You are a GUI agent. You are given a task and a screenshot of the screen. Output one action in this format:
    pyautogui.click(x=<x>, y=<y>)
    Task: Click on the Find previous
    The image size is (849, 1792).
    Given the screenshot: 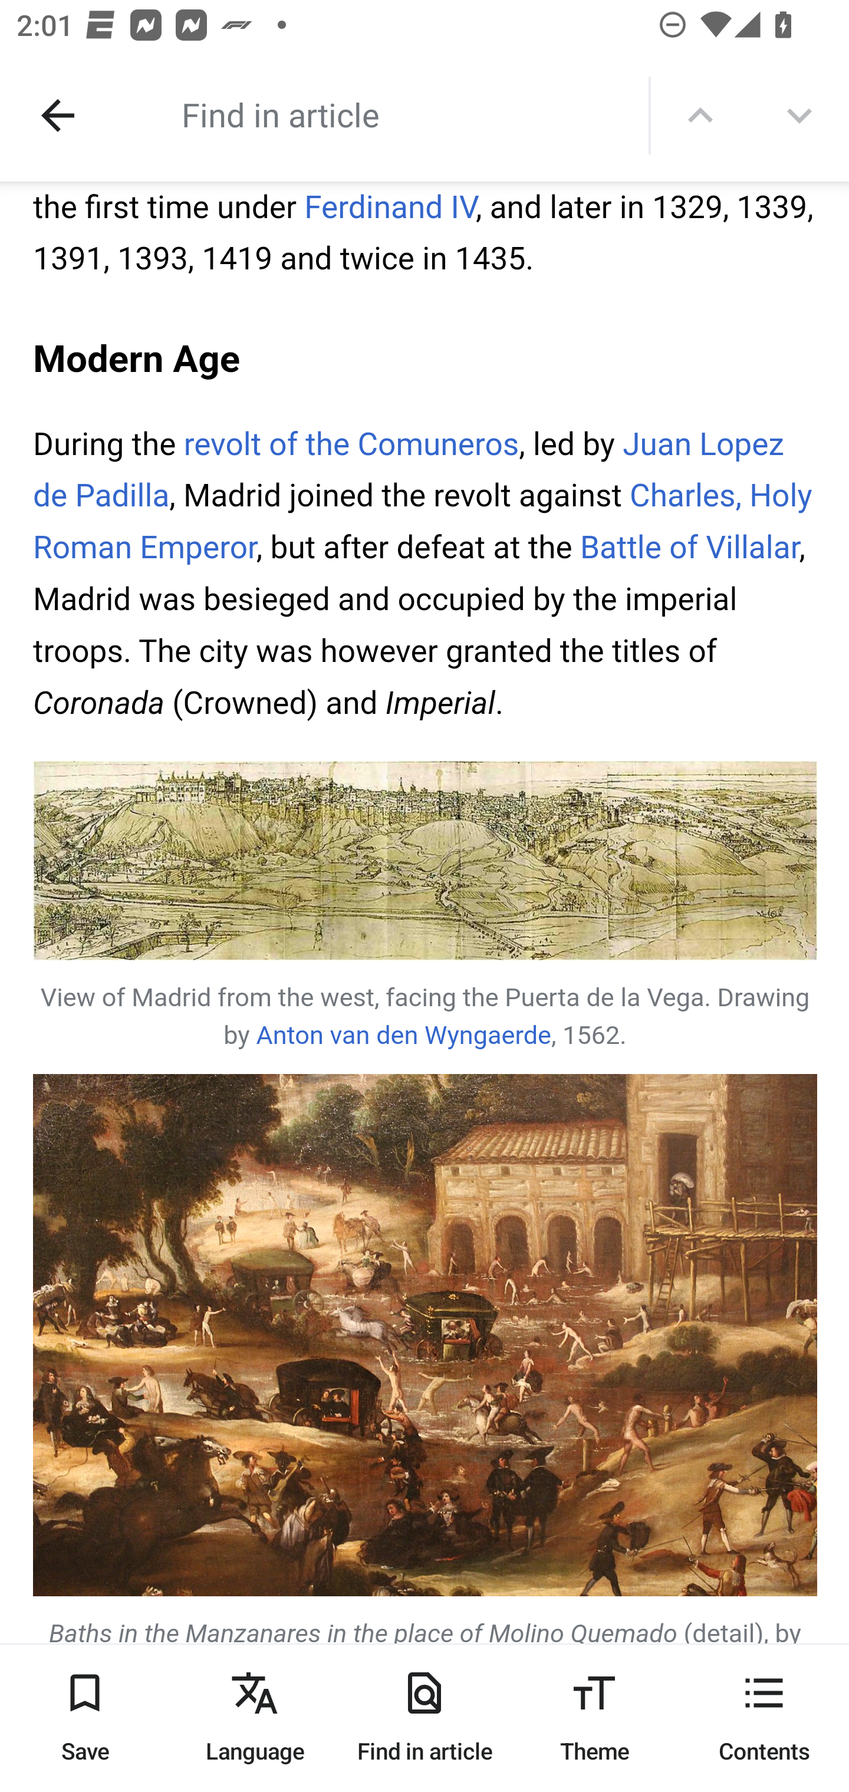 What is the action you would take?
    pyautogui.click(x=700, y=116)
    